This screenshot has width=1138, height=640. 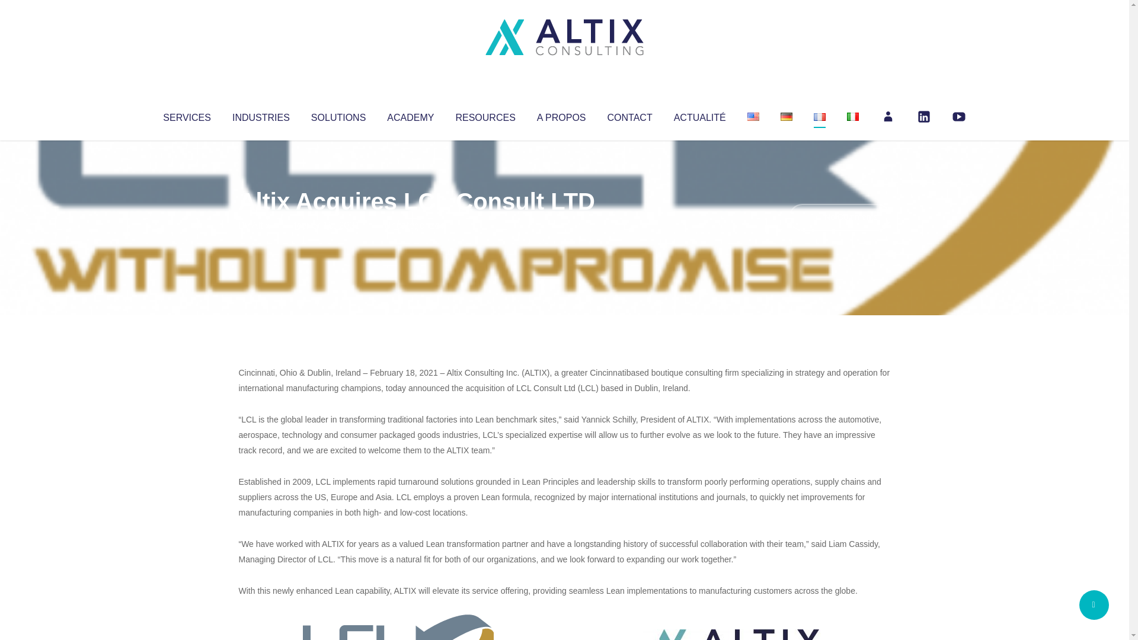 I want to click on Altix, so click(x=261, y=225).